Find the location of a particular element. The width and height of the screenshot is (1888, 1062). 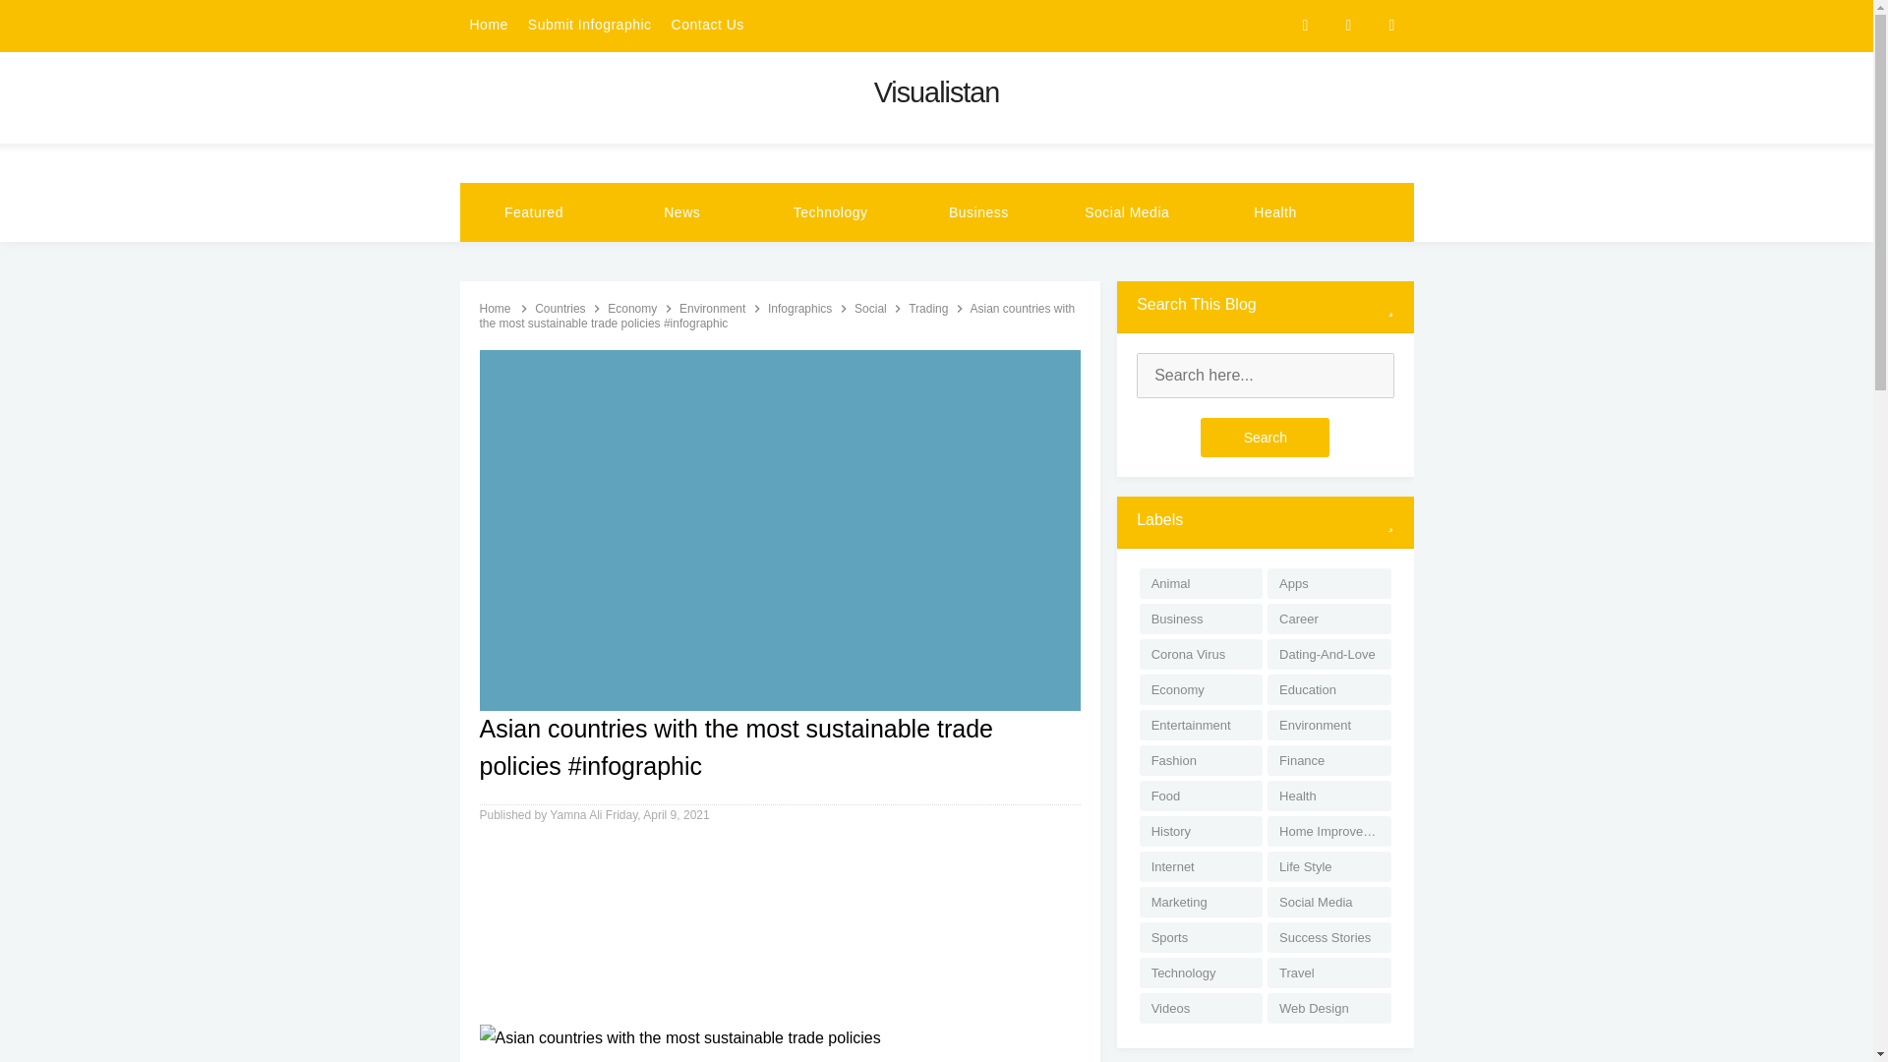

Home is located at coordinates (496, 308).